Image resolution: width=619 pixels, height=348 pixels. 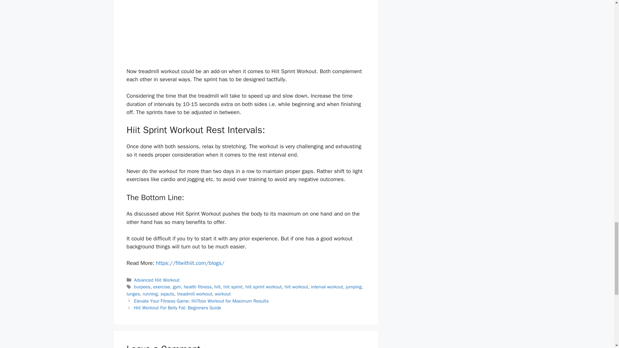 I want to click on hiit sprint workout, so click(x=263, y=287).